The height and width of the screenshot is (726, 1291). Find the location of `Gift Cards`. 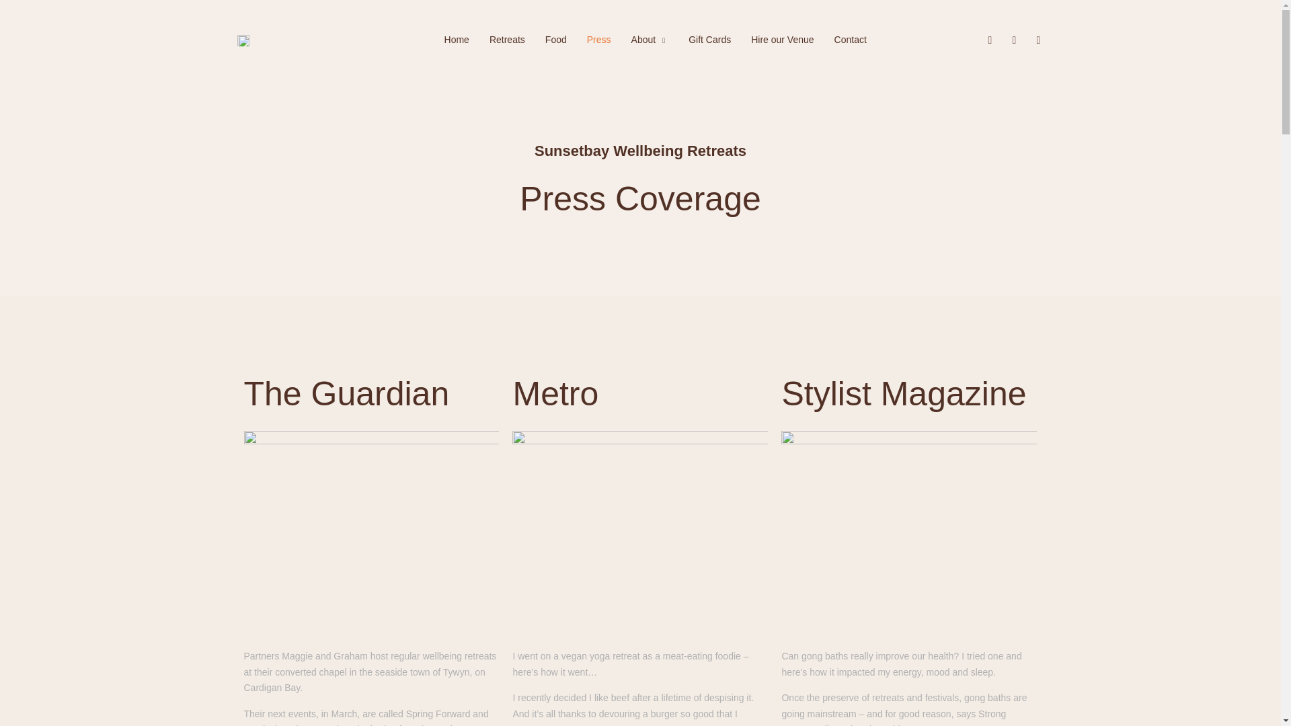

Gift Cards is located at coordinates (710, 40).